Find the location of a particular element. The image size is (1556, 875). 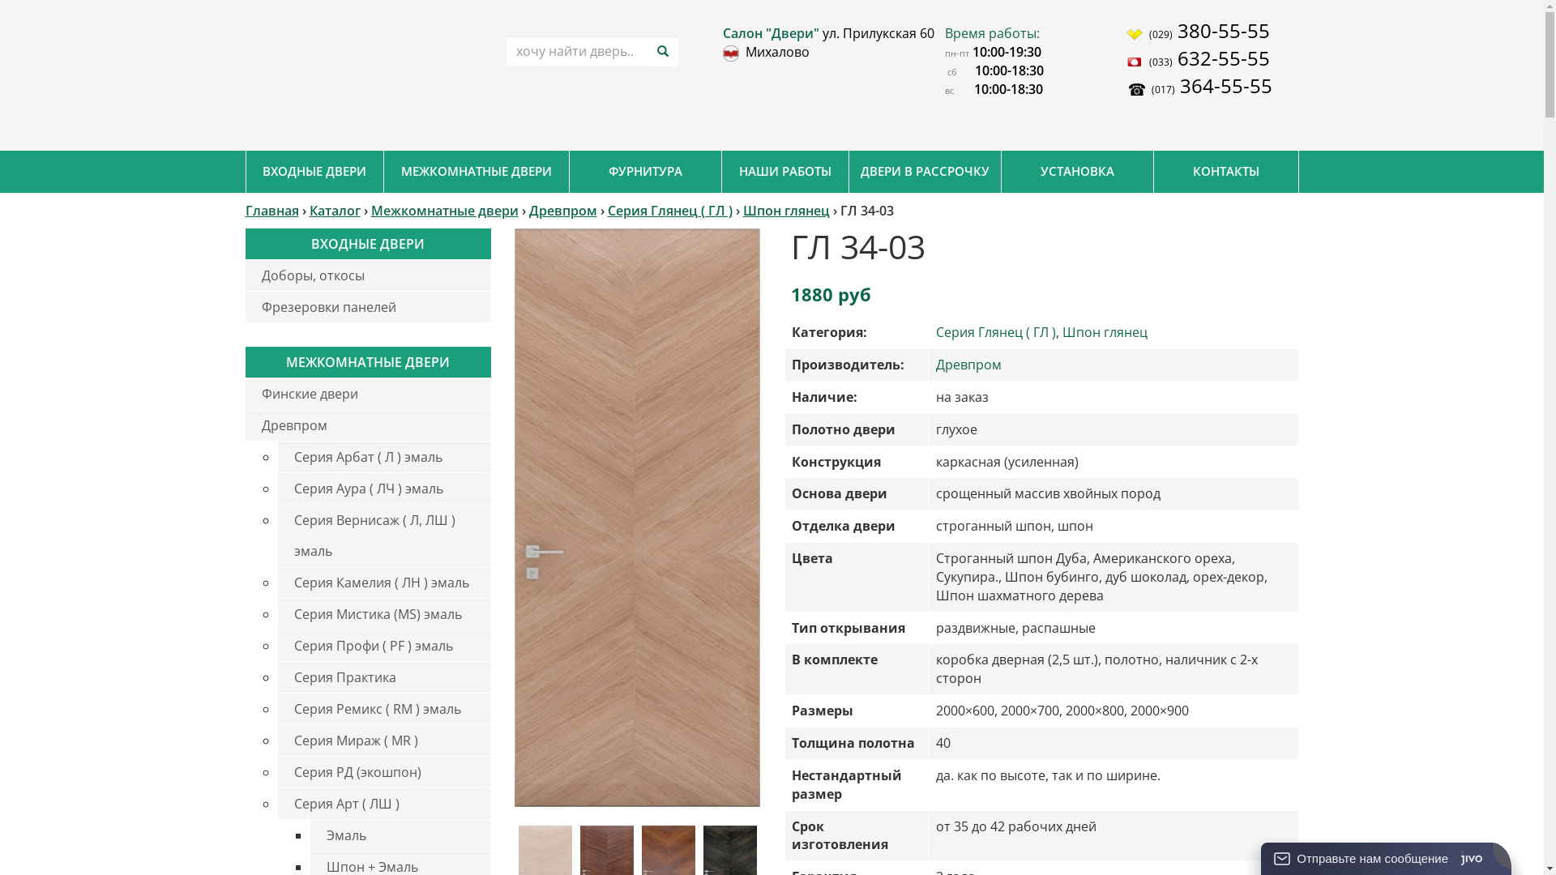

(029) 380-55-55  is located at coordinates (1212, 33).